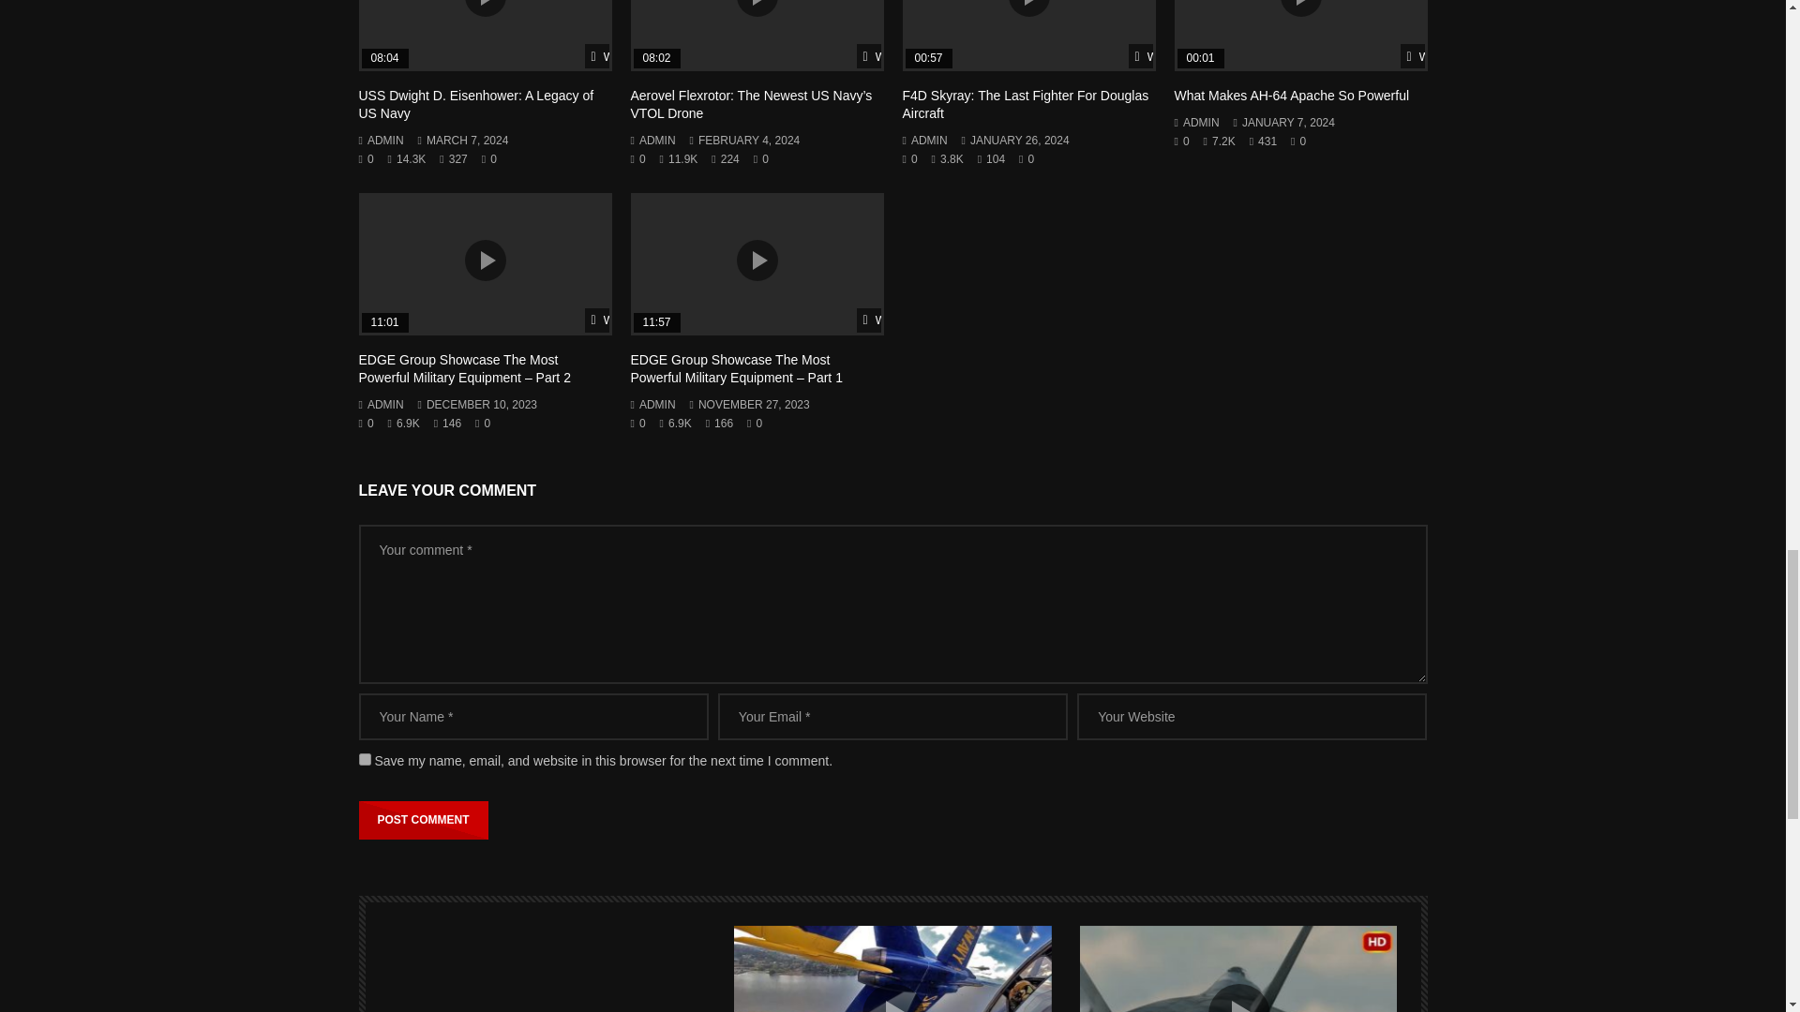 This screenshot has width=1800, height=1012. Describe the element at coordinates (423, 820) in the screenshot. I see `Post comment` at that location.